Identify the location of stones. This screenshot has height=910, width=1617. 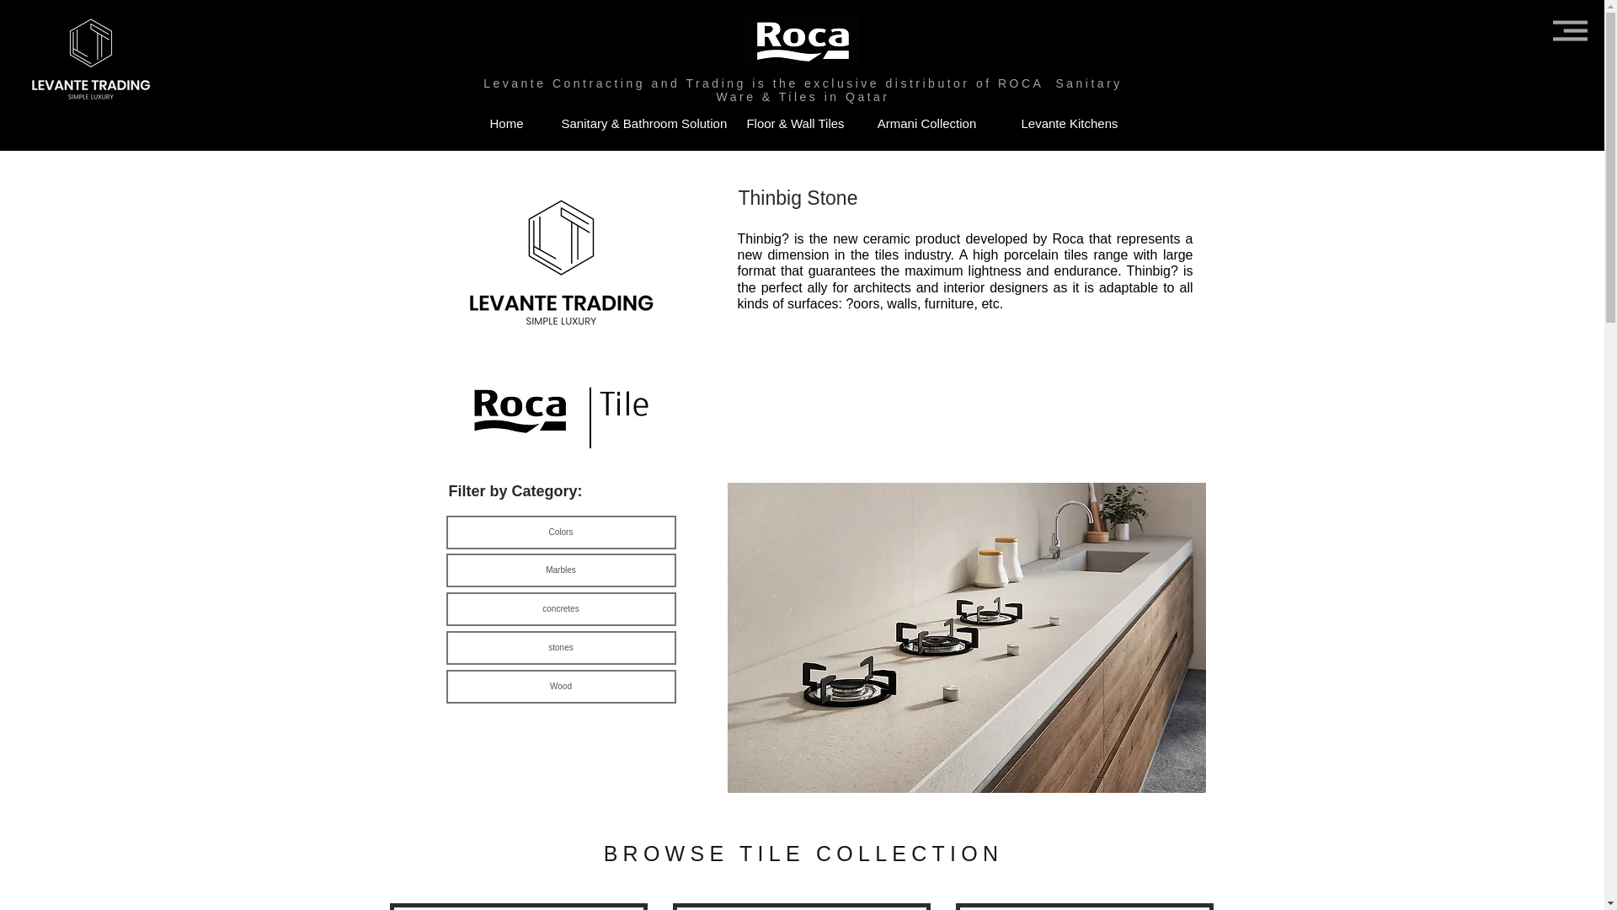
(561, 648).